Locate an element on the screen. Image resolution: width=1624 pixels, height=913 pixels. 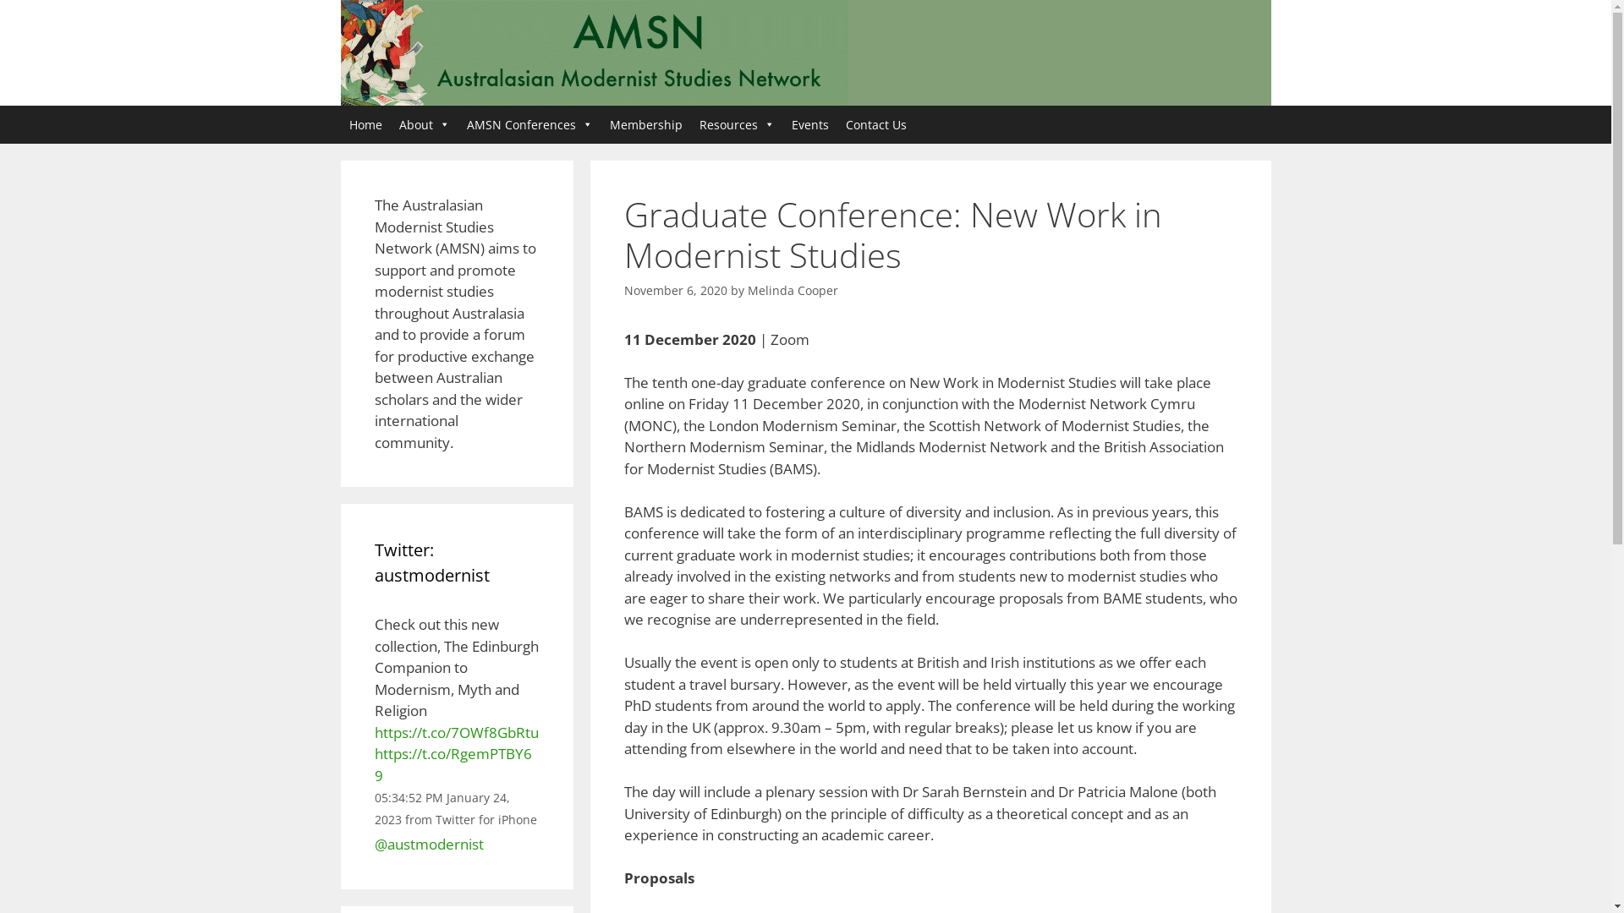
https://t.co/RgemPTBY69 is located at coordinates (453, 764).